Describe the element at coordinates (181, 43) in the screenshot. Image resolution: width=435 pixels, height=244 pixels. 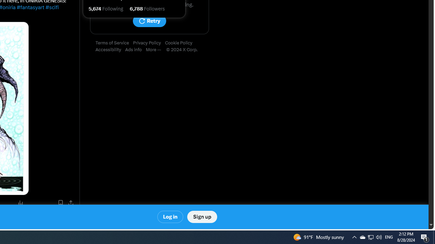
I see `Cookie Policy` at that location.